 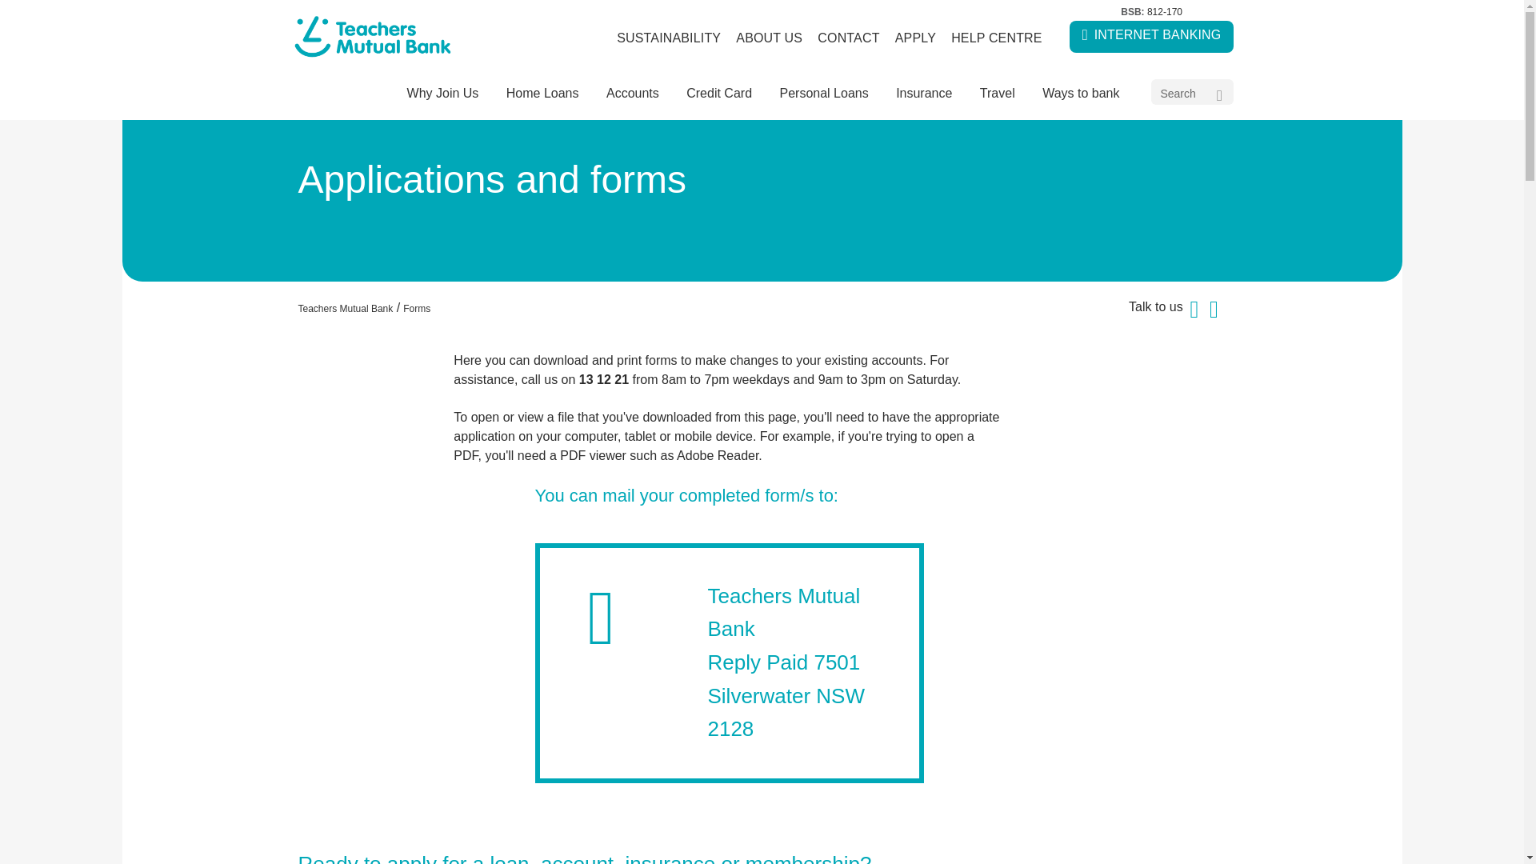 What do you see at coordinates (1080, 93) in the screenshot?
I see `Ways to bank` at bounding box center [1080, 93].